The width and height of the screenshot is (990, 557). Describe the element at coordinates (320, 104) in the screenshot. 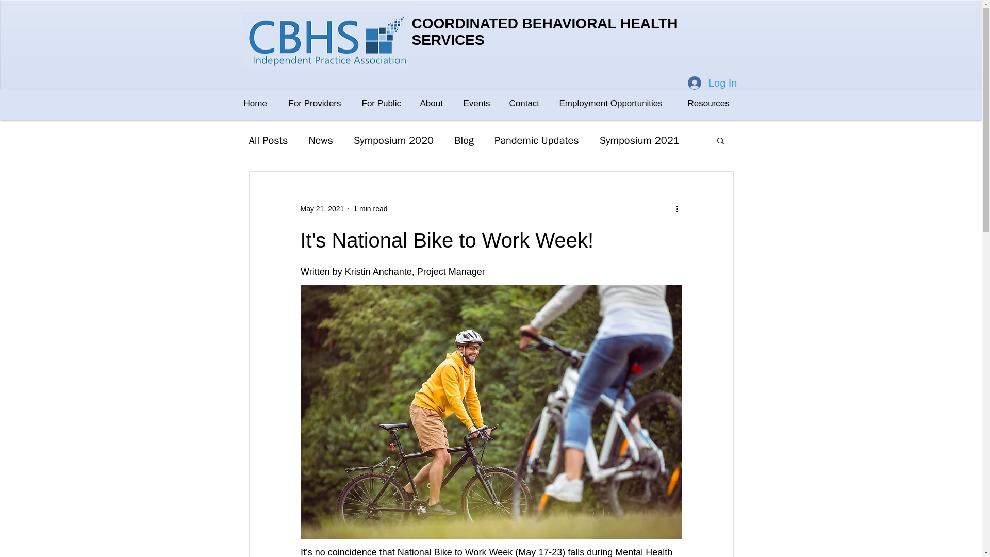

I see `For Providers` at that location.